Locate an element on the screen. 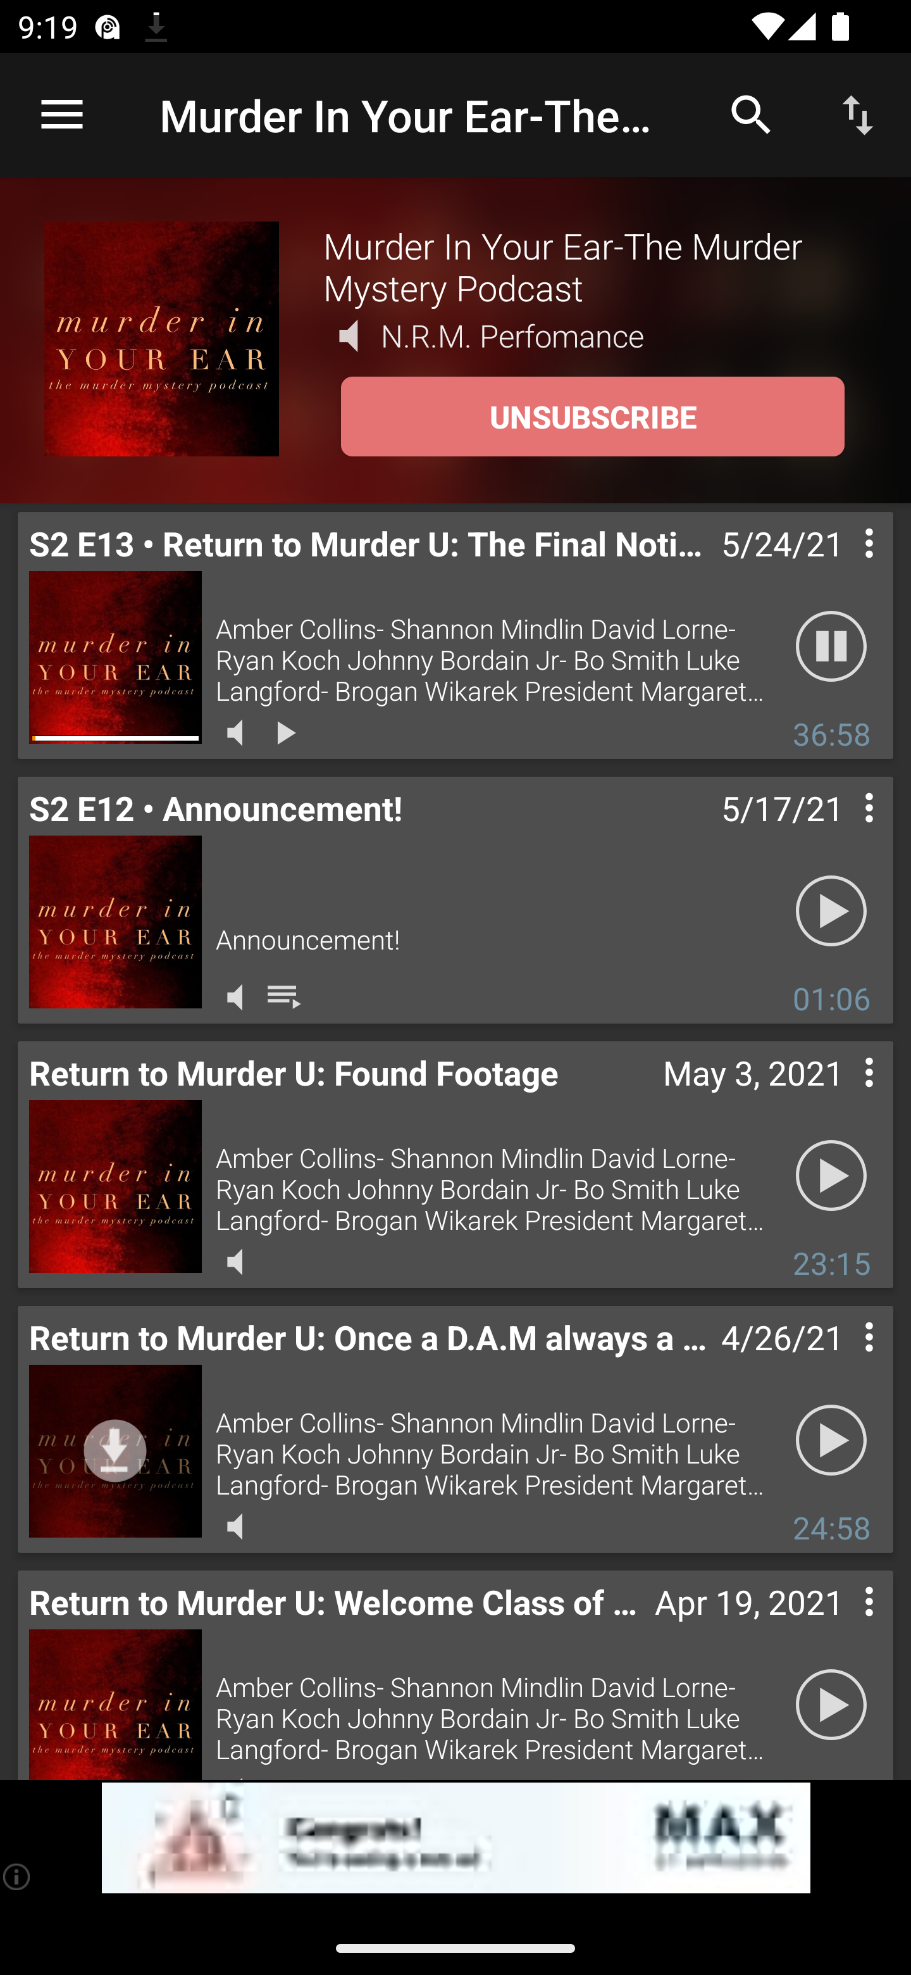  Contextual menu is located at coordinates (841, 1626).